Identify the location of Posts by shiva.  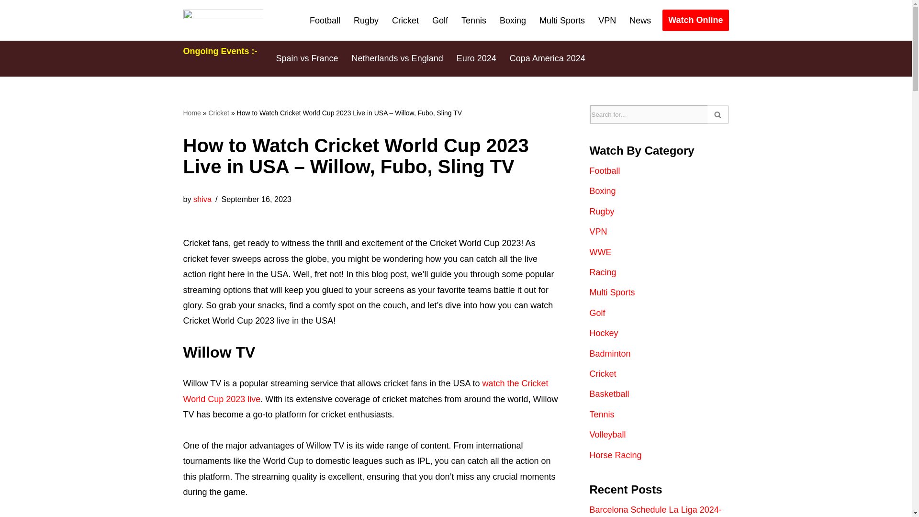
(202, 199).